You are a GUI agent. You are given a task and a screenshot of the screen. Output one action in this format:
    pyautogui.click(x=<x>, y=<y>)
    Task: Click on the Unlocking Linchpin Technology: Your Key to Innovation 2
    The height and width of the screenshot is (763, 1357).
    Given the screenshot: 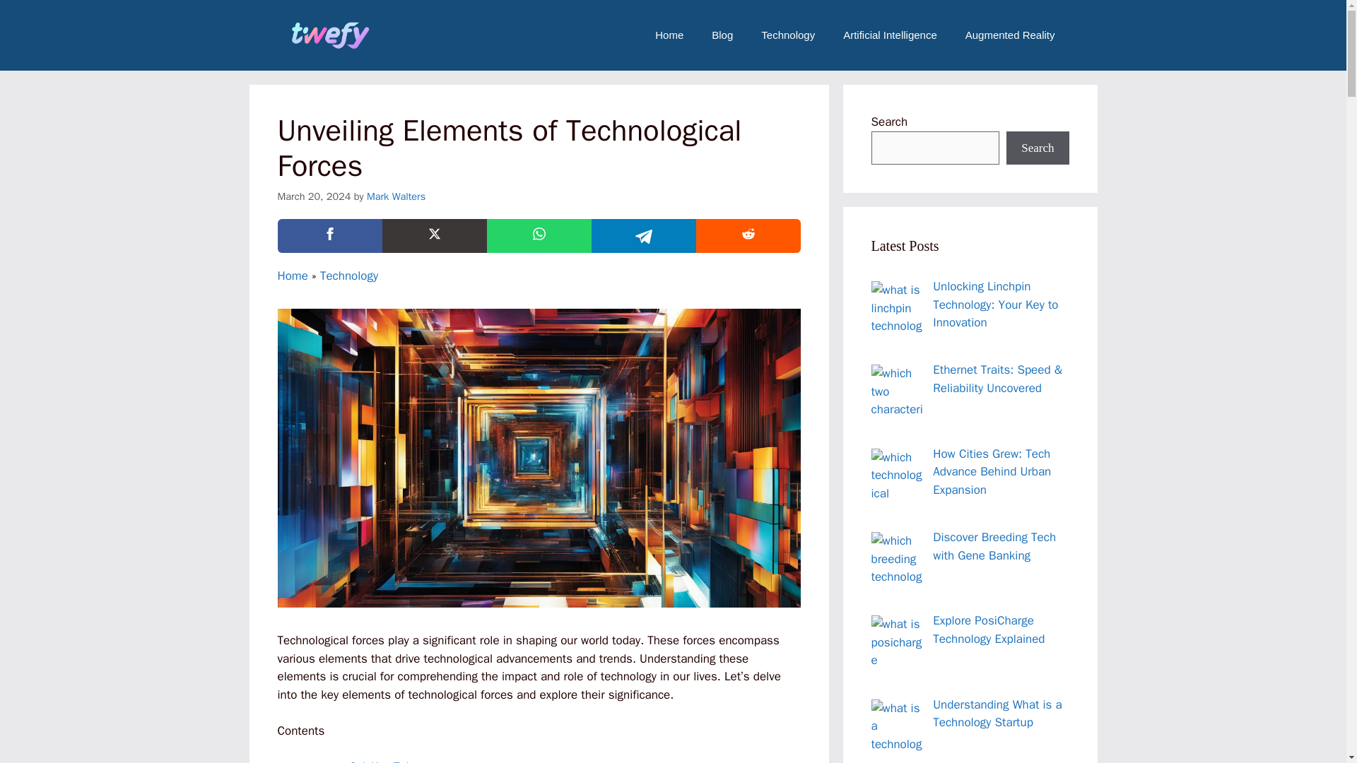 What is the action you would take?
    pyautogui.click(x=898, y=308)
    